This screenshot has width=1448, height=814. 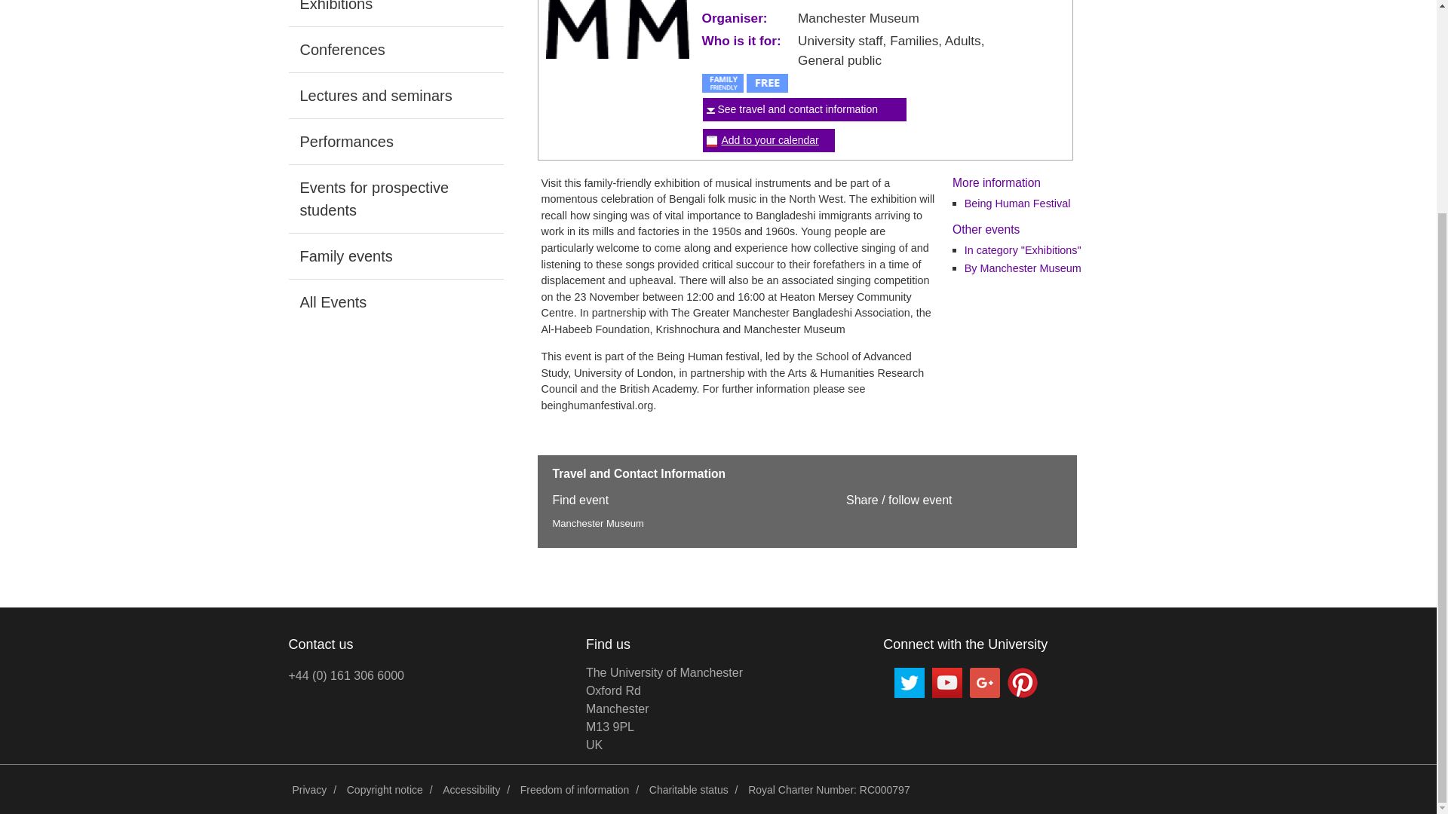 What do you see at coordinates (769, 139) in the screenshot?
I see `Add to your calendar` at bounding box center [769, 139].